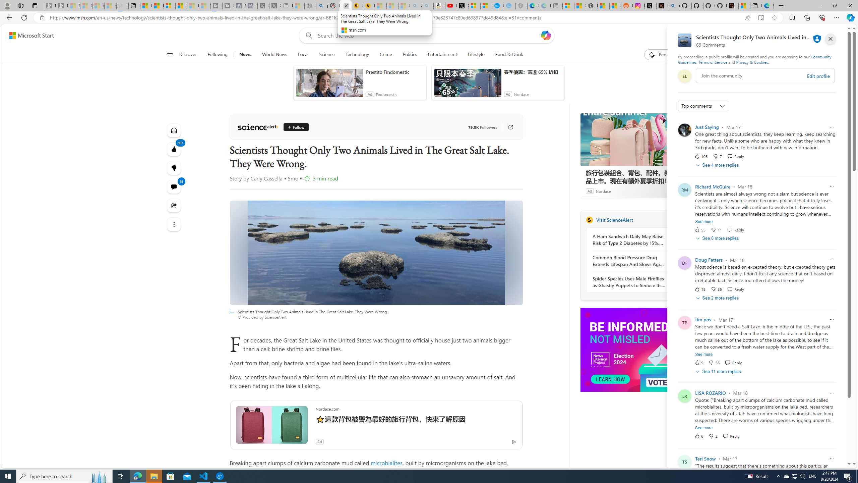  I want to click on X - Sleeping, so click(275, 6).